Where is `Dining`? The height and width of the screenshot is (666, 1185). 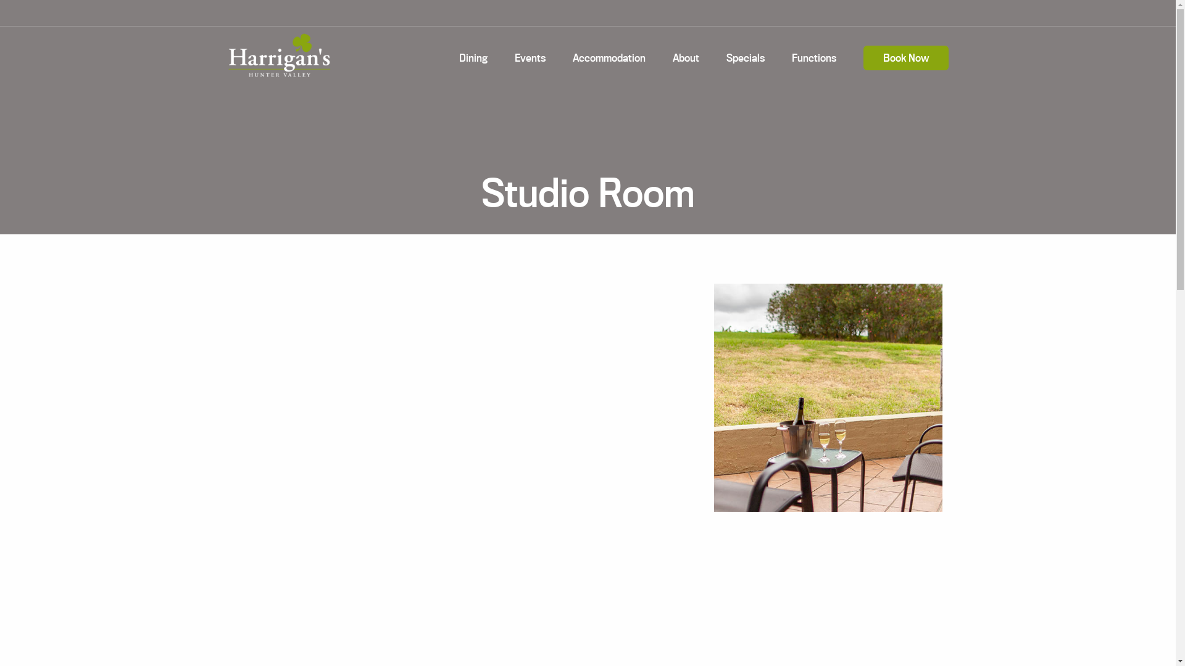
Dining is located at coordinates (473, 58).